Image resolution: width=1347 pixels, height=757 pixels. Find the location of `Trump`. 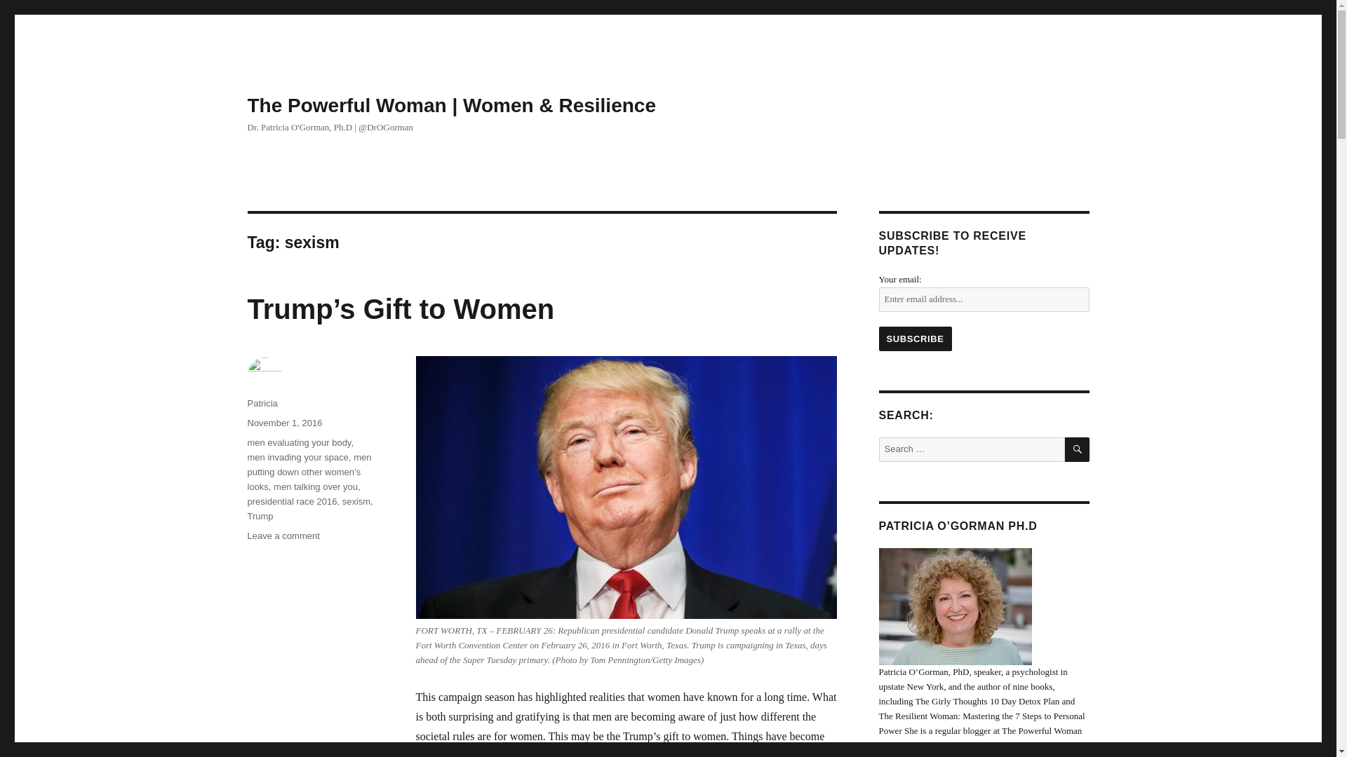

Trump is located at coordinates (260, 516).